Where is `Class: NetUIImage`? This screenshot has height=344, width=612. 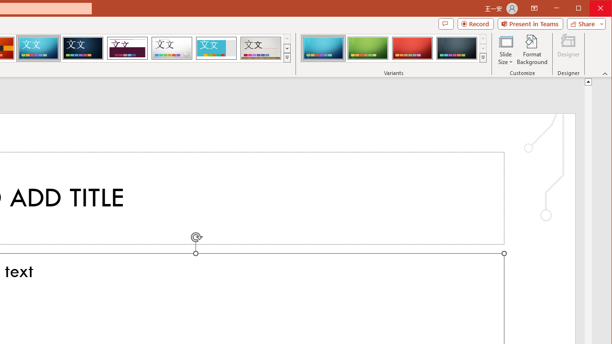 Class: NetUIImage is located at coordinates (483, 57).